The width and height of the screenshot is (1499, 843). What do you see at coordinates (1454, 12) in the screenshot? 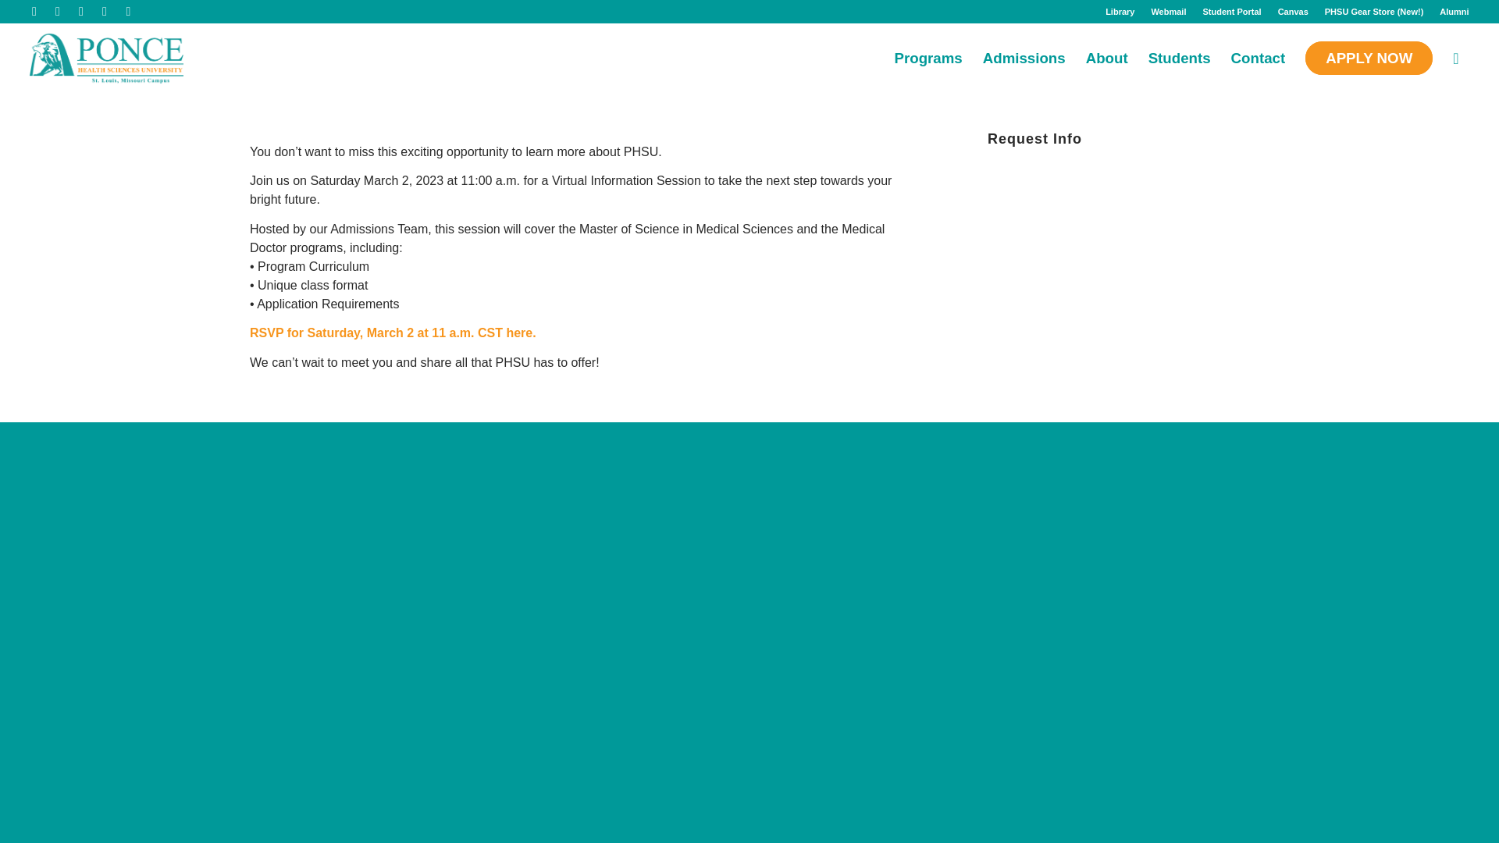
I see `Alumni` at bounding box center [1454, 12].